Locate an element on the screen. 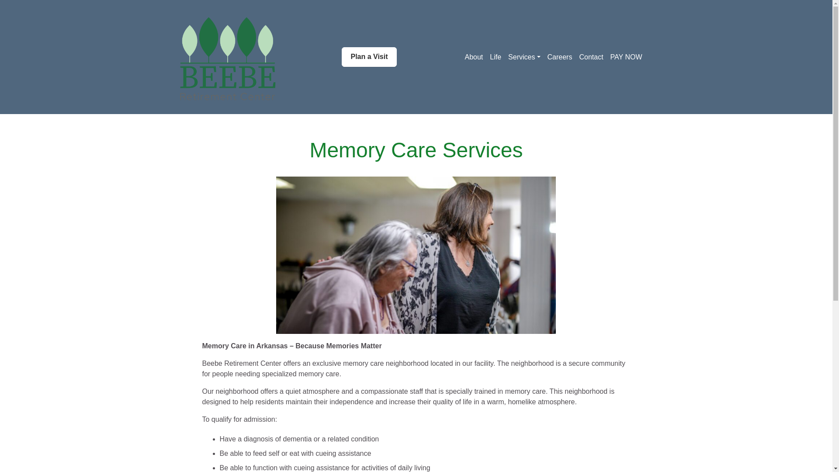  PAY NOW is located at coordinates (626, 57).